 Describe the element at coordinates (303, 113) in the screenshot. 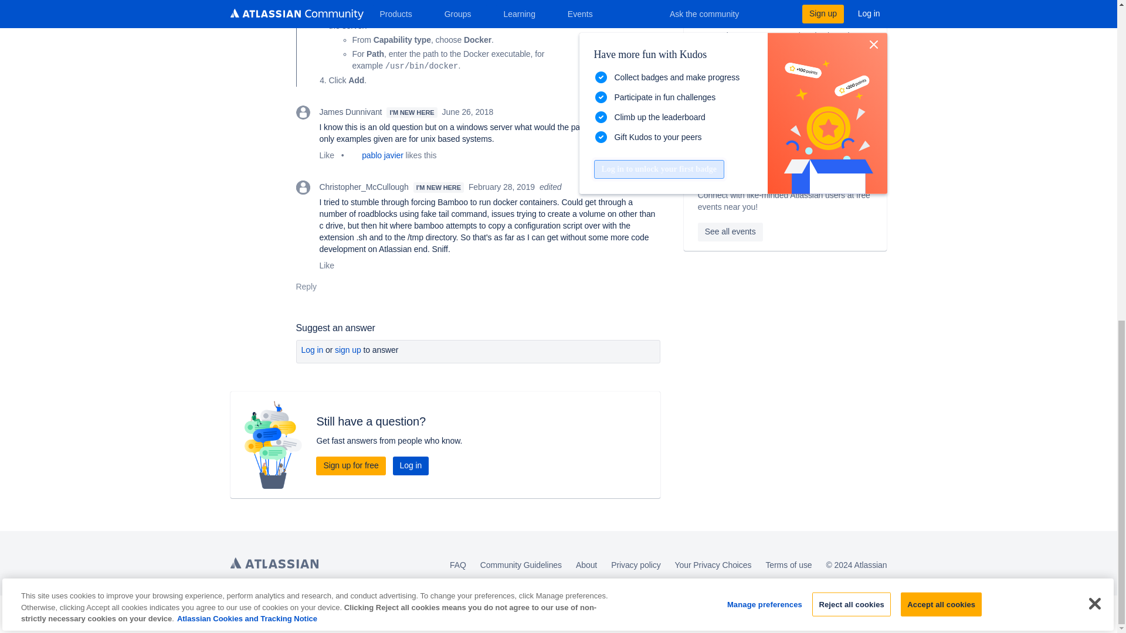

I see `James Dunnivant` at that location.